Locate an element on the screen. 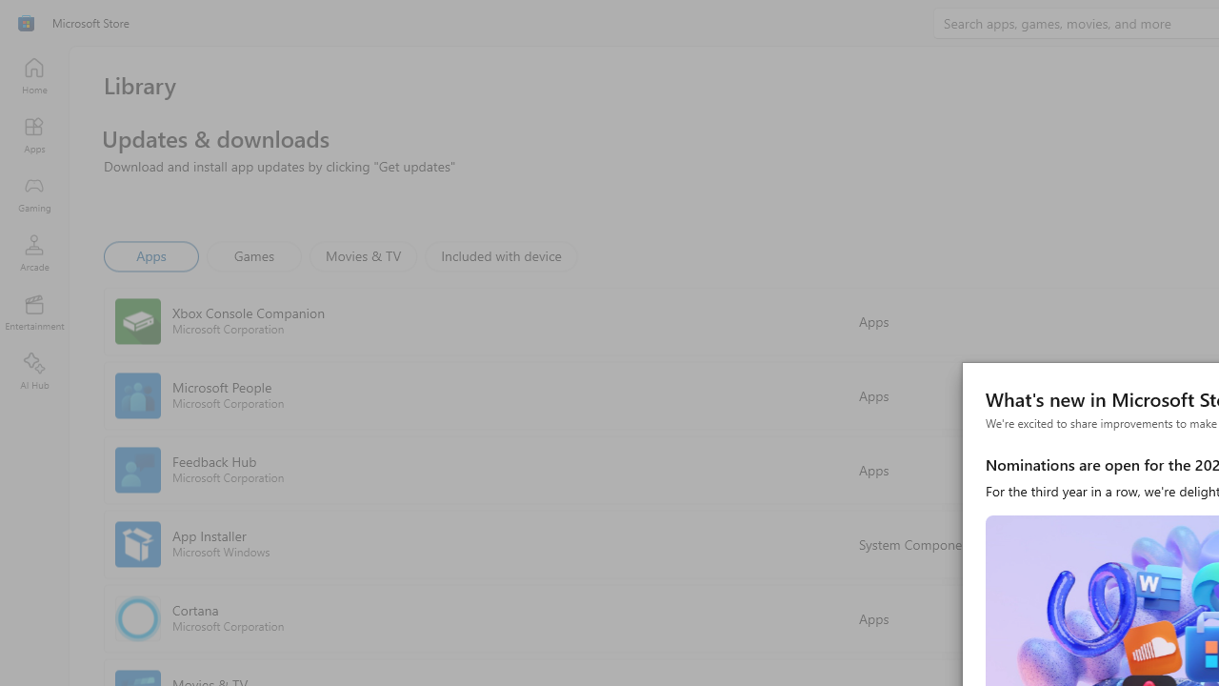 The height and width of the screenshot is (686, 1219). Home is located at coordinates (34, 75).